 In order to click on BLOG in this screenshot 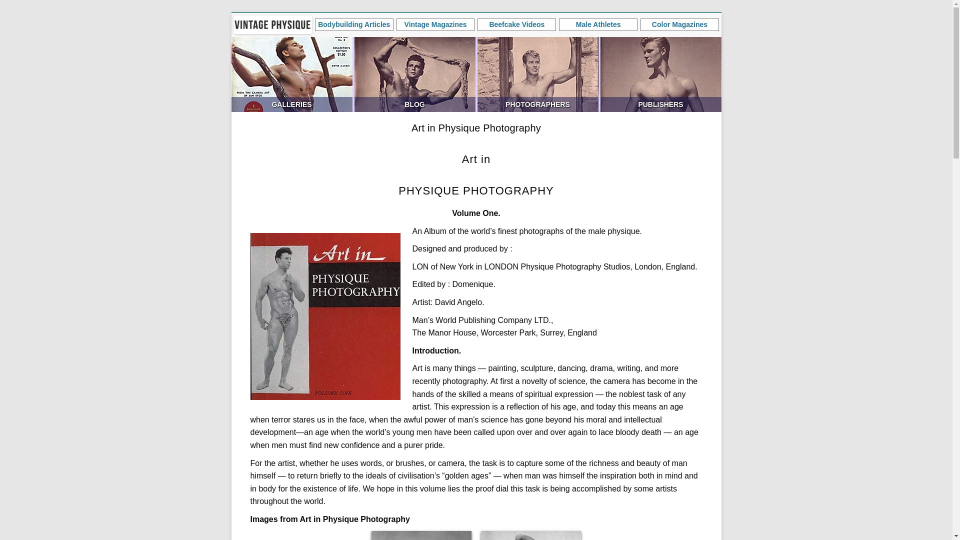, I will do `click(414, 74)`.